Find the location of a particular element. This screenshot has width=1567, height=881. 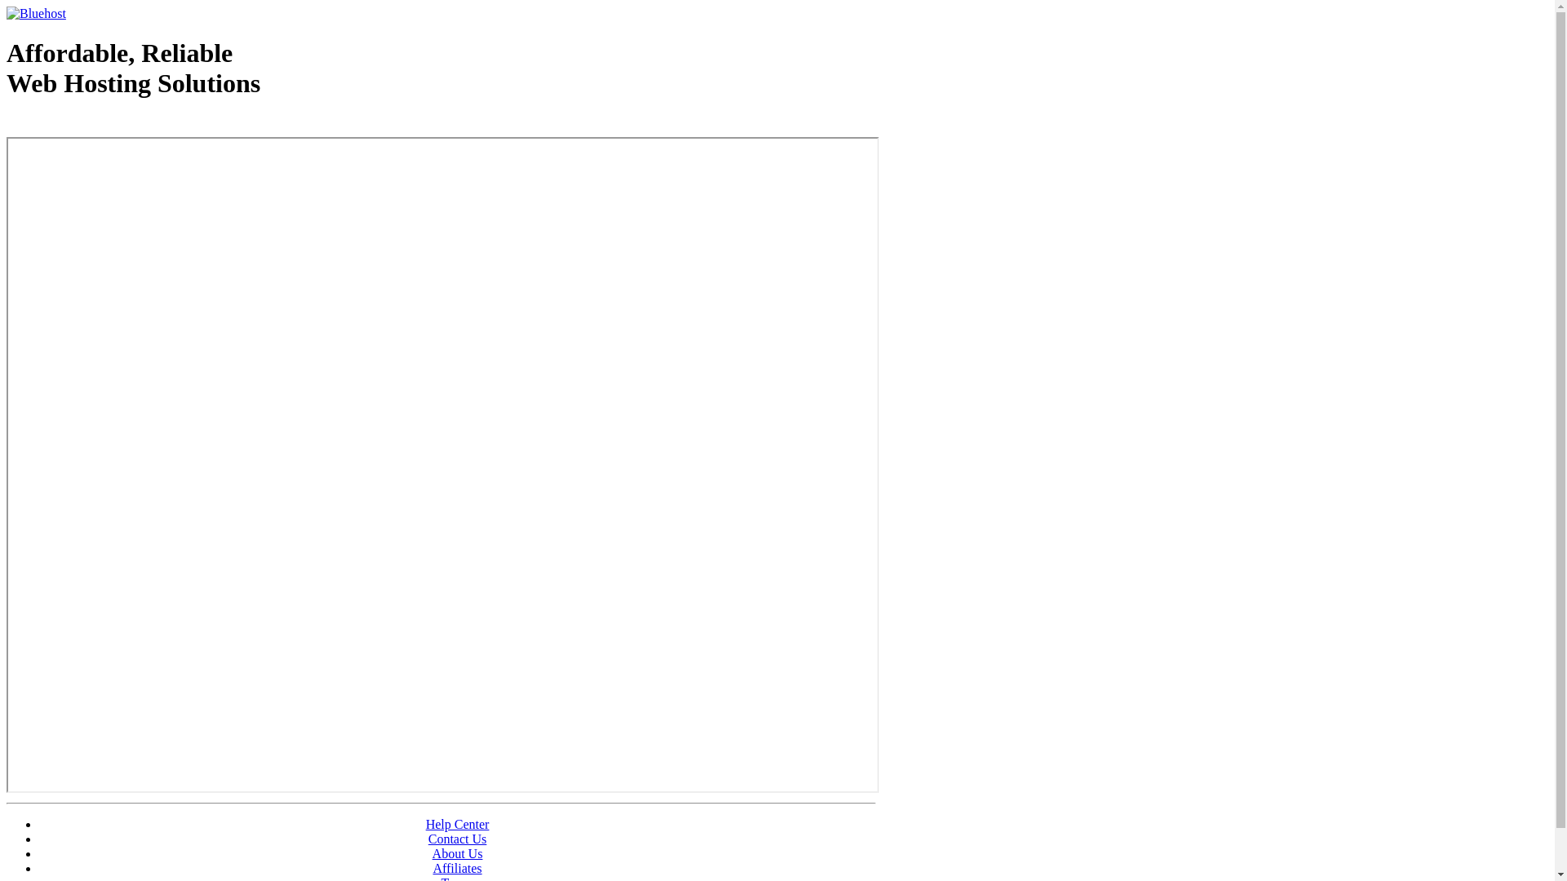

Help Center is located at coordinates (458, 824).